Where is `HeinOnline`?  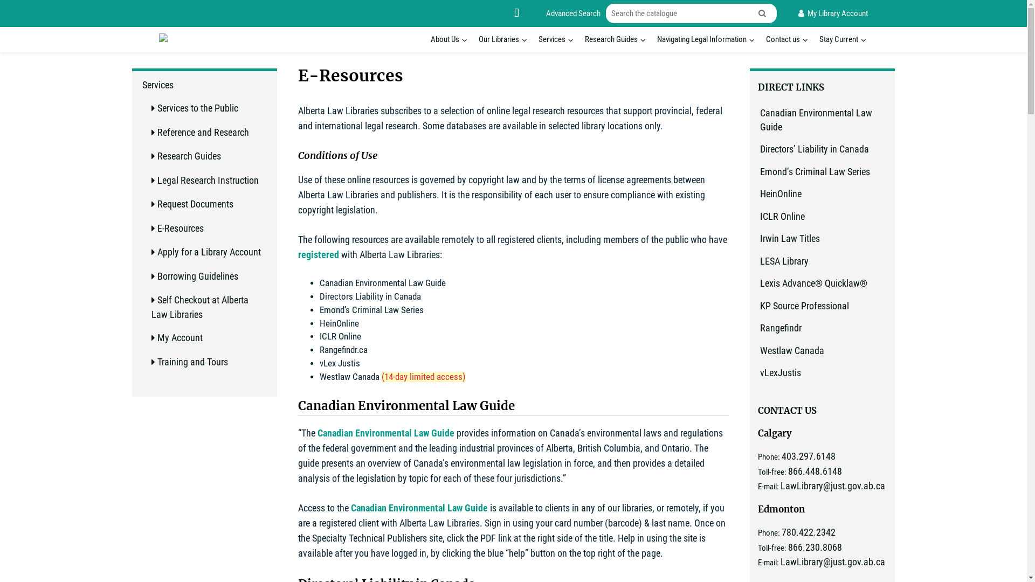 HeinOnline is located at coordinates (781, 194).